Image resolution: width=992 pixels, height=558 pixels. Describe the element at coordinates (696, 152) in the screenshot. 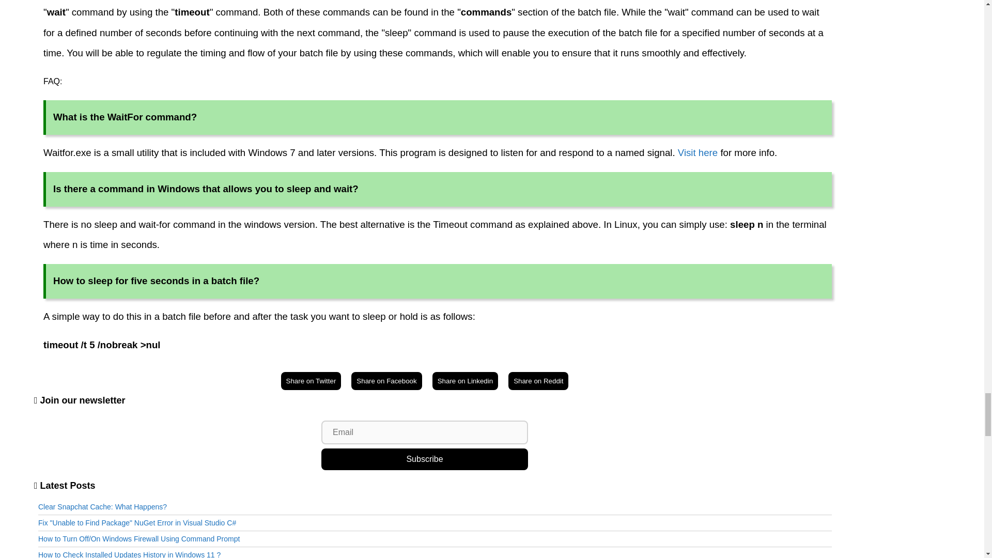

I see `Visit here` at that location.